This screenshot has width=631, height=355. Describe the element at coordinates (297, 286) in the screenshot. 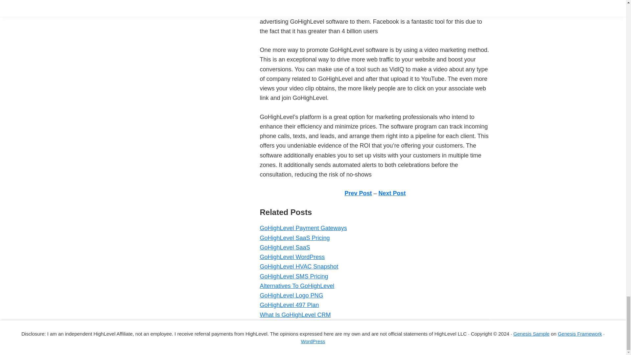

I see `Alternatives To GoHighLevel` at that location.